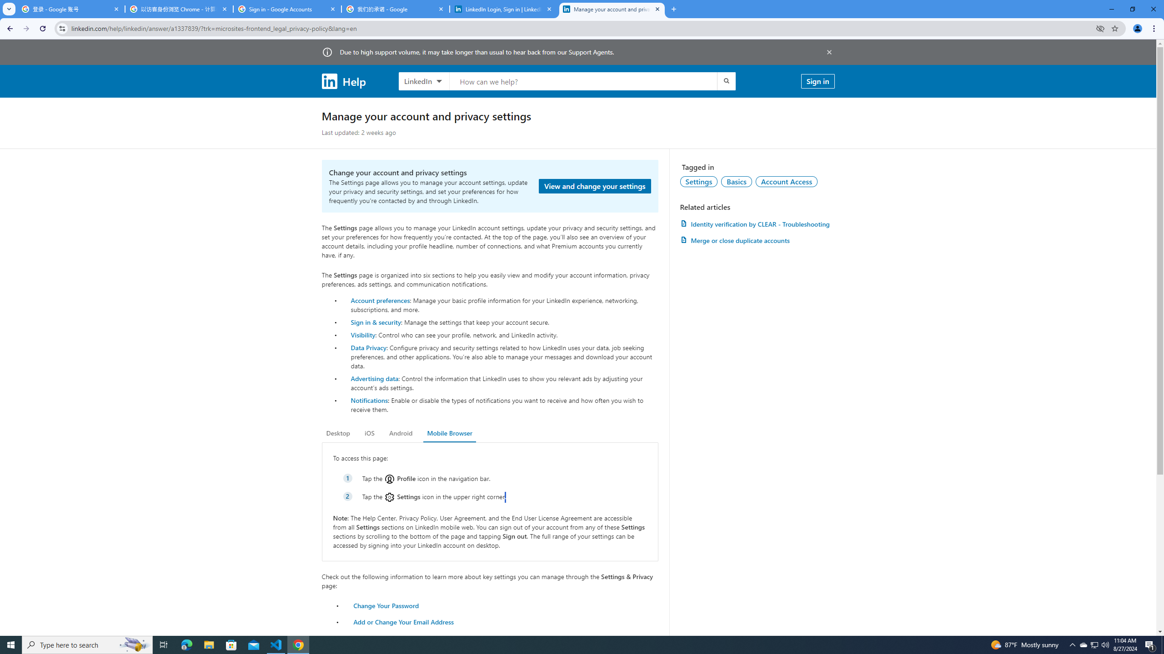 Image resolution: width=1164 pixels, height=654 pixels. What do you see at coordinates (369, 400) in the screenshot?
I see `Notifications` at bounding box center [369, 400].